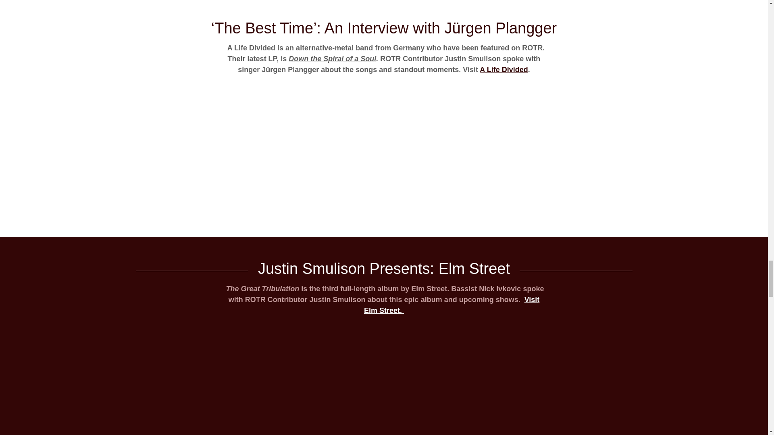 The height and width of the screenshot is (435, 774). What do you see at coordinates (384, 151) in the screenshot?
I see `Clickable audio widget` at bounding box center [384, 151].